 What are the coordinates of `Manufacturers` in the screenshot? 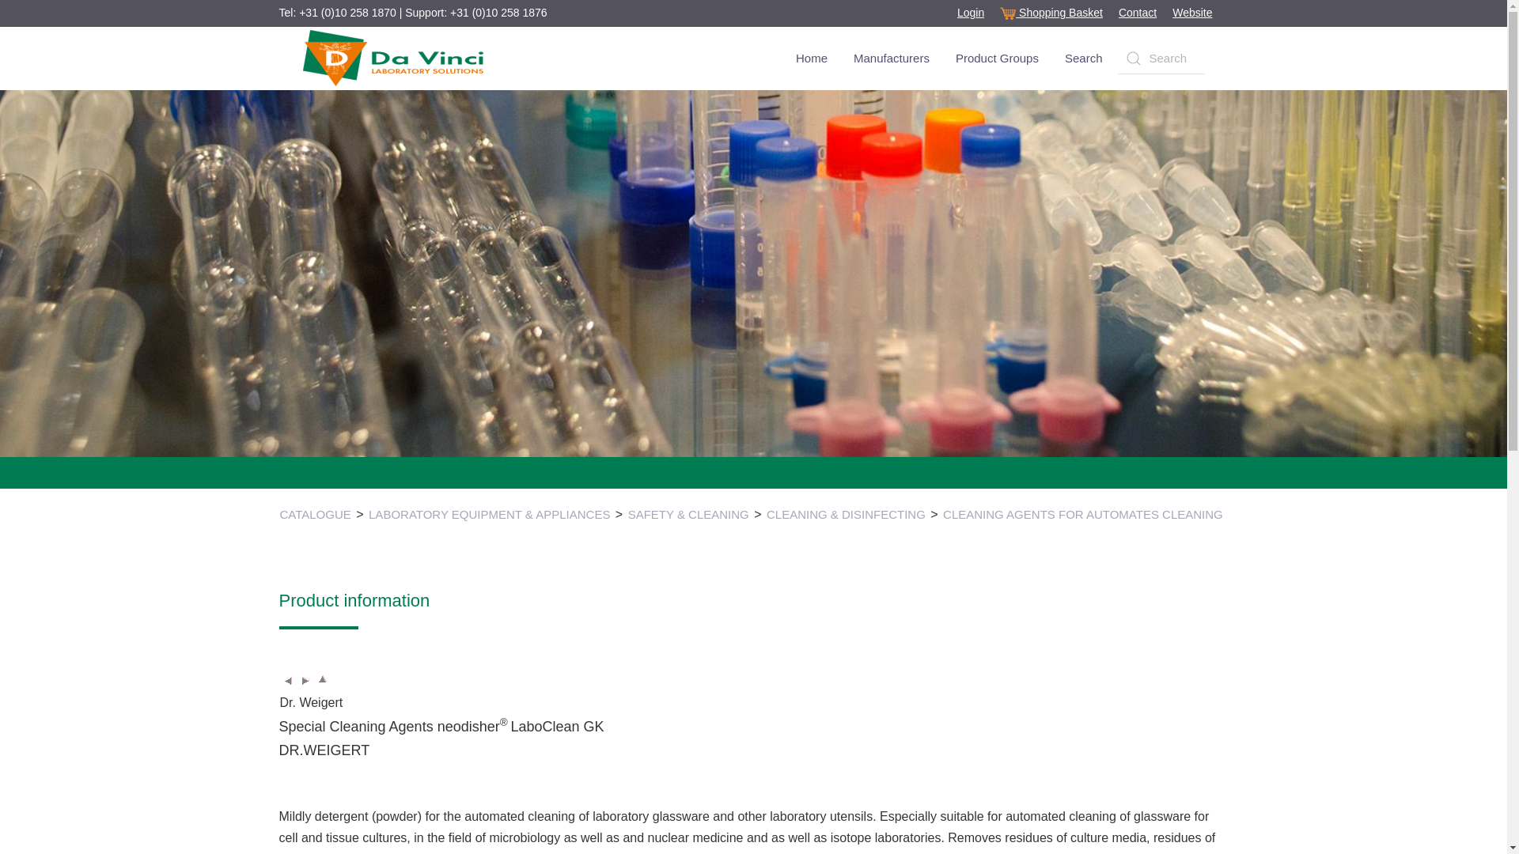 It's located at (891, 59).